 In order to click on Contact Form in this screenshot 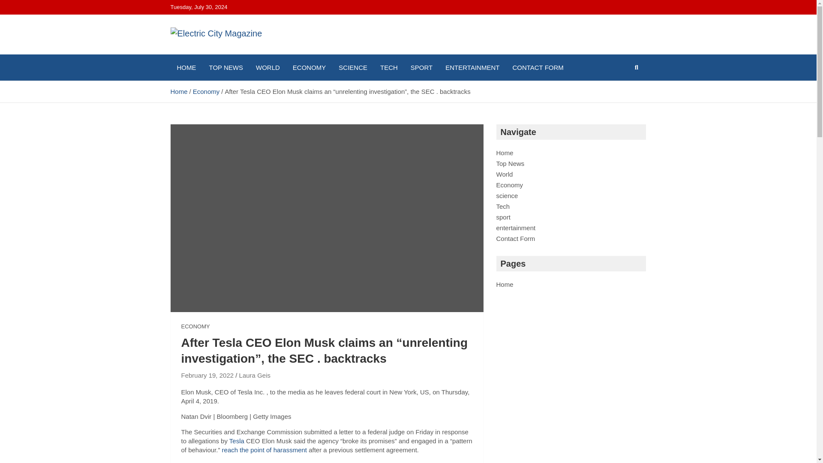, I will do `click(516, 238)`.